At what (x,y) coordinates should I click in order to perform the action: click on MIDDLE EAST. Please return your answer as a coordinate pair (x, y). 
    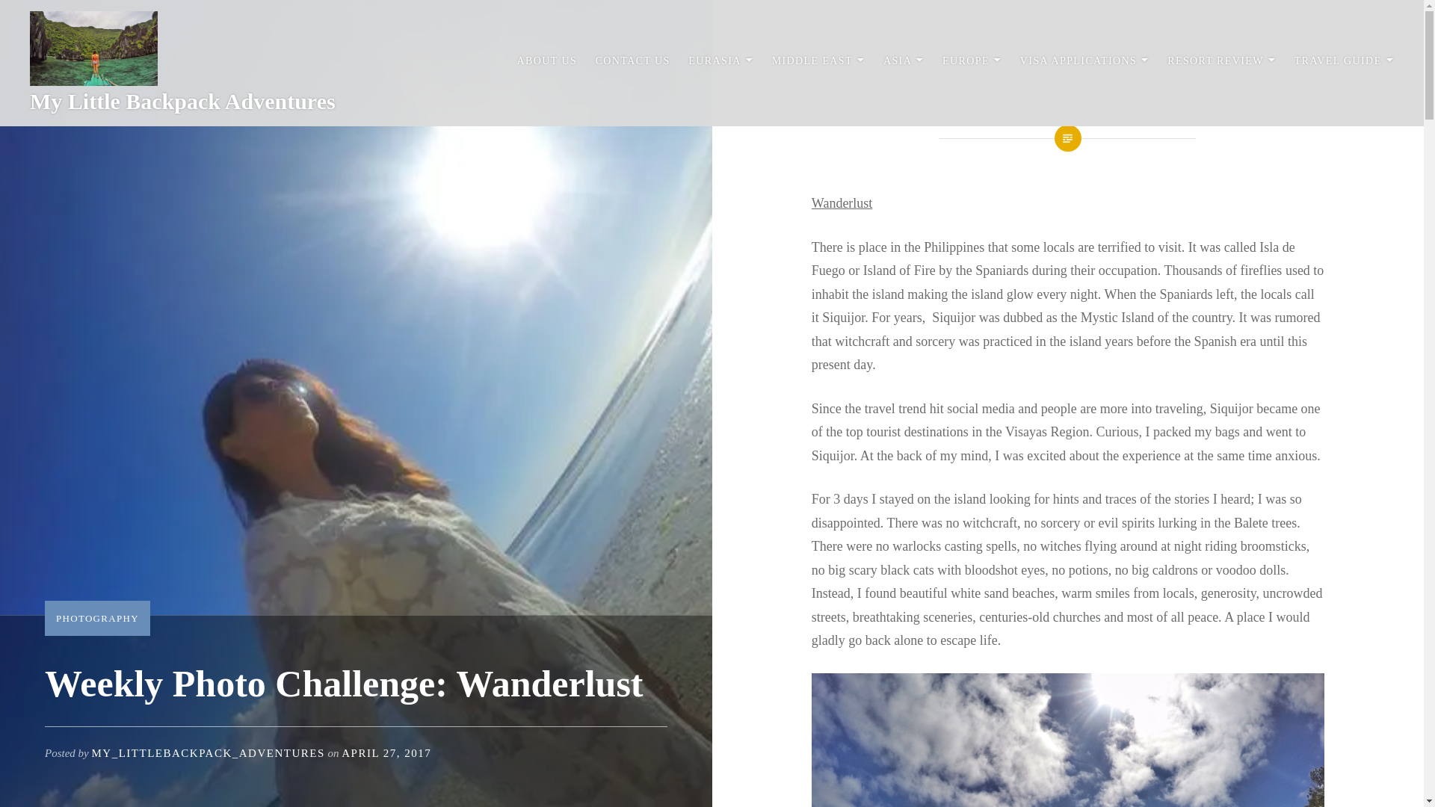
    Looking at the image, I should click on (818, 61).